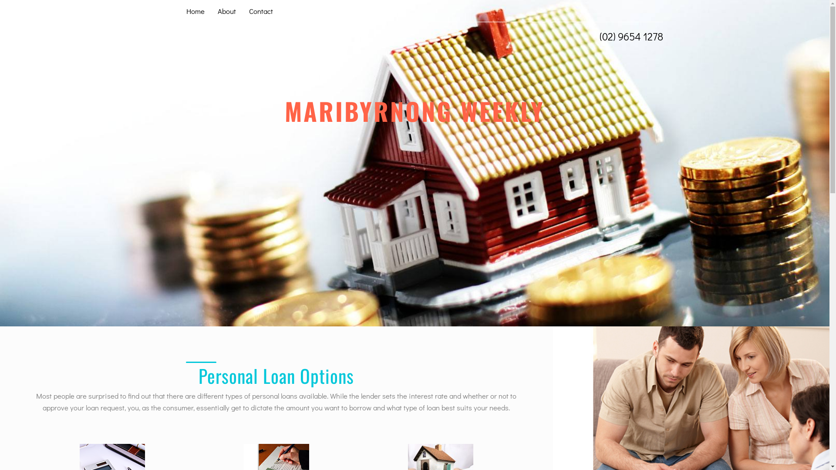  What do you see at coordinates (195, 11) in the screenshot?
I see `Home` at bounding box center [195, 11].